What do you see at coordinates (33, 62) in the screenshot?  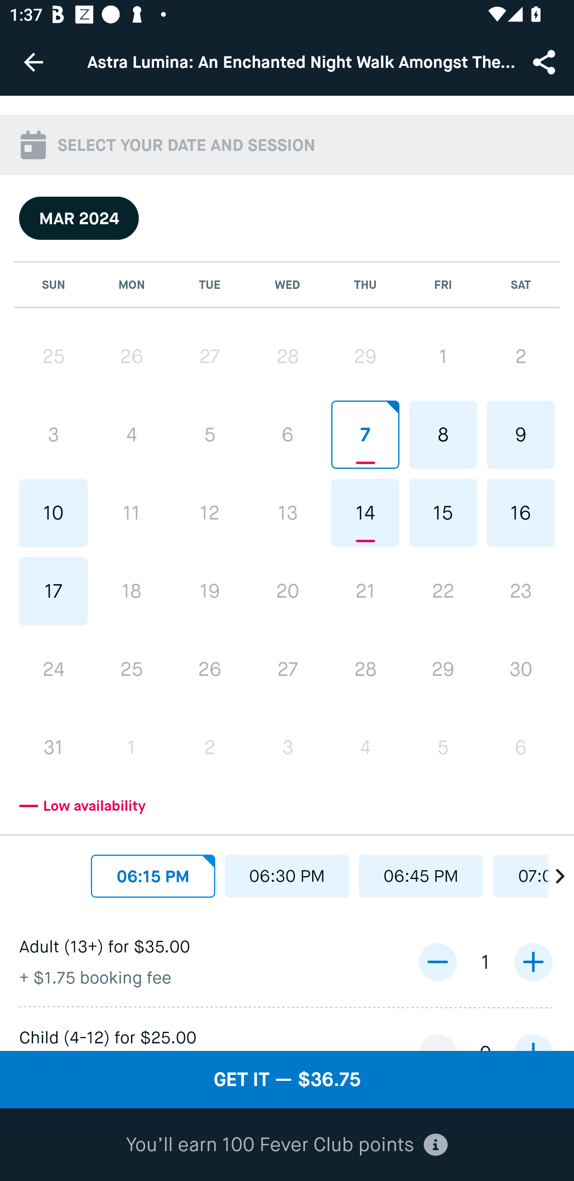 I see `Navigate up` at bounding box center [33, 62].